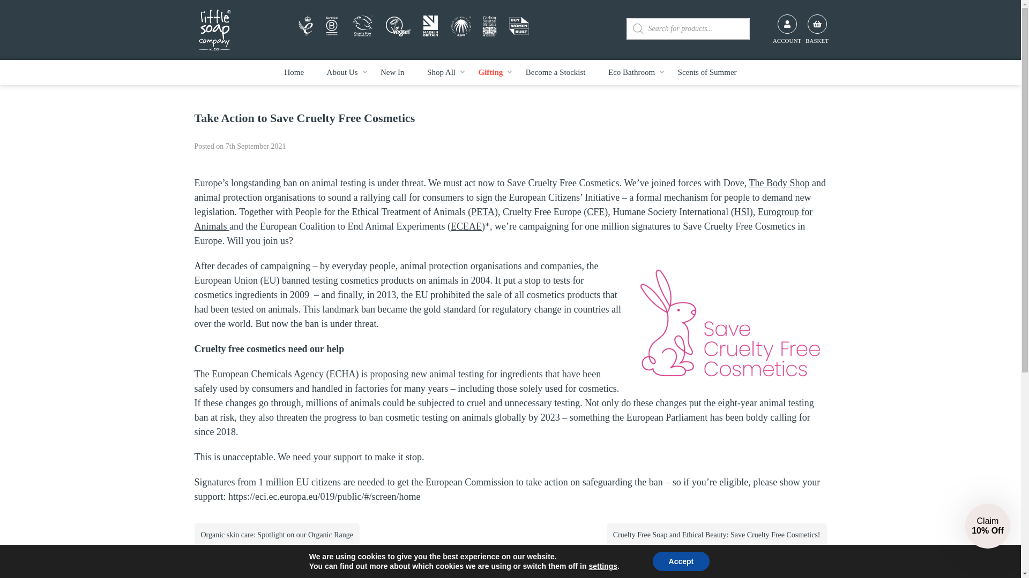 The height and width of the screenshot is (578, 1029). I want to click on Shop All, so click(441, 72).